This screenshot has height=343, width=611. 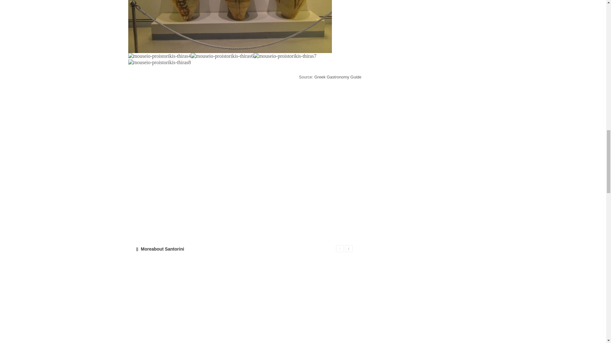 I want to click on mouseio-proistorikis-thiras6, so click(x=222, y=56).